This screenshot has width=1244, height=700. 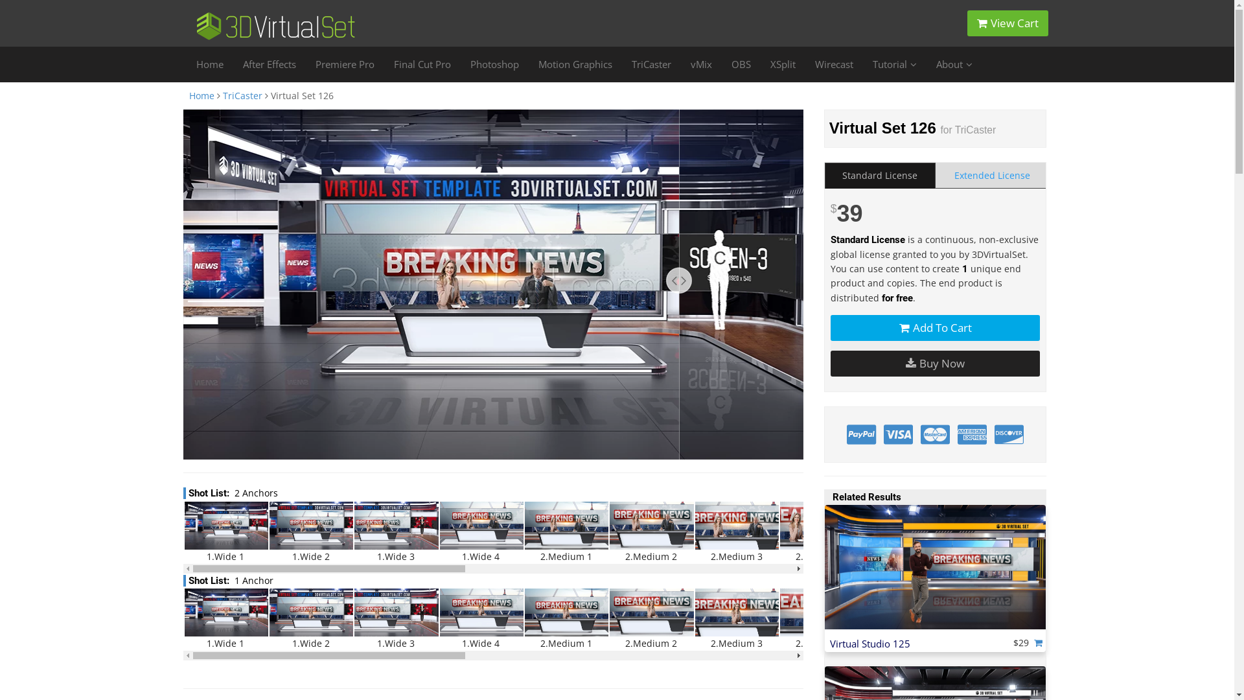 What do you see at coordinates (1077, 532) in the screenshot?
I see `3.Close-up 3` at bounding box center [1077, 532].